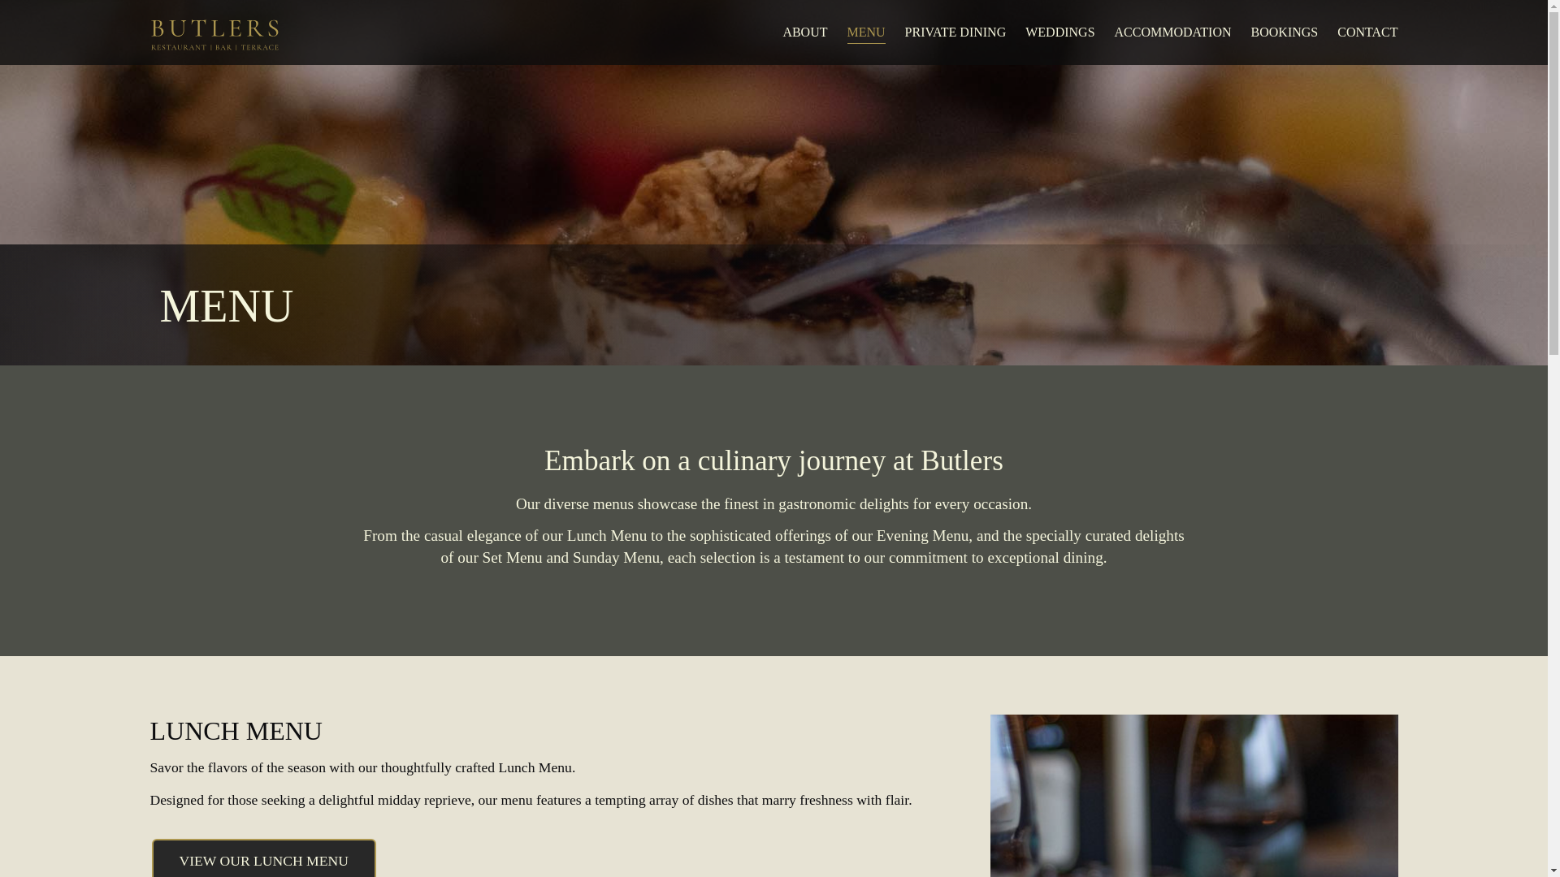  Describe the element at coordinates (804, 32) in the screenshot. I see `ABOUT` at that location.